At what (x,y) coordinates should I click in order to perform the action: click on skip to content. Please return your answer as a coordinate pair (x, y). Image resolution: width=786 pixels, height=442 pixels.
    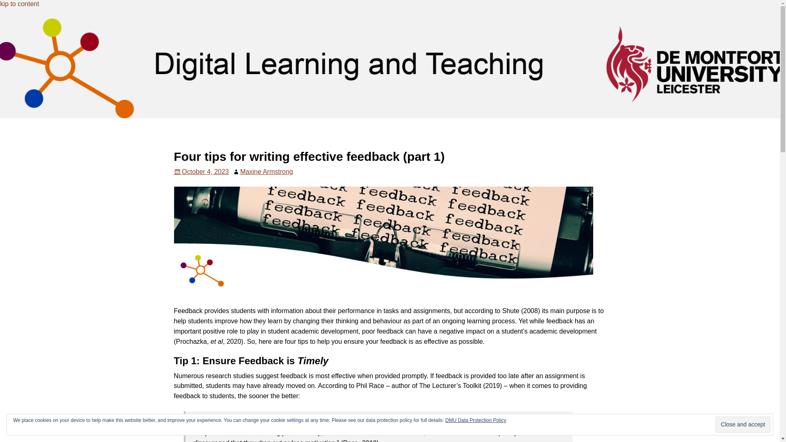
    Looking at the image, I should click on (19, 4).